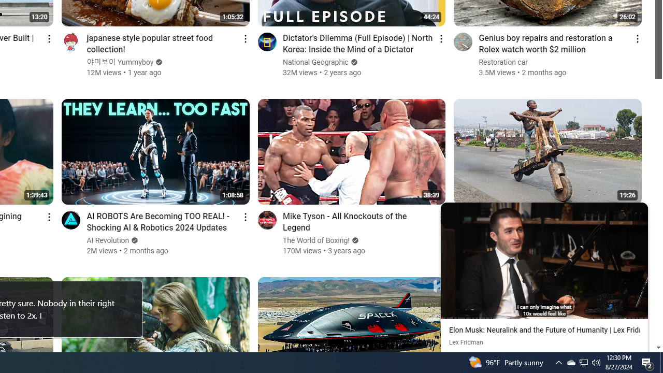 The image size is (663, 373). Describe the element at coordinates (544, 318) in the screenshot. I see `Seek slider` at that location.